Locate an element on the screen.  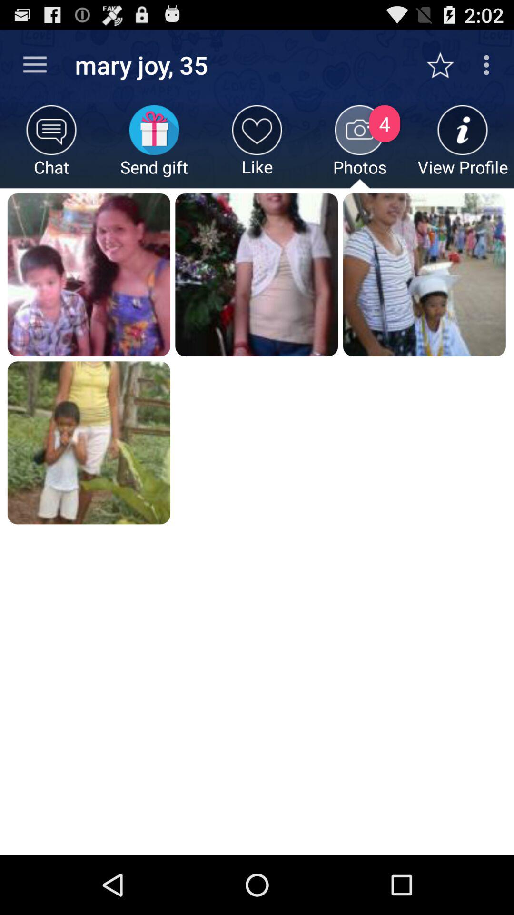
select view profile is located at coordinates (463, 147).